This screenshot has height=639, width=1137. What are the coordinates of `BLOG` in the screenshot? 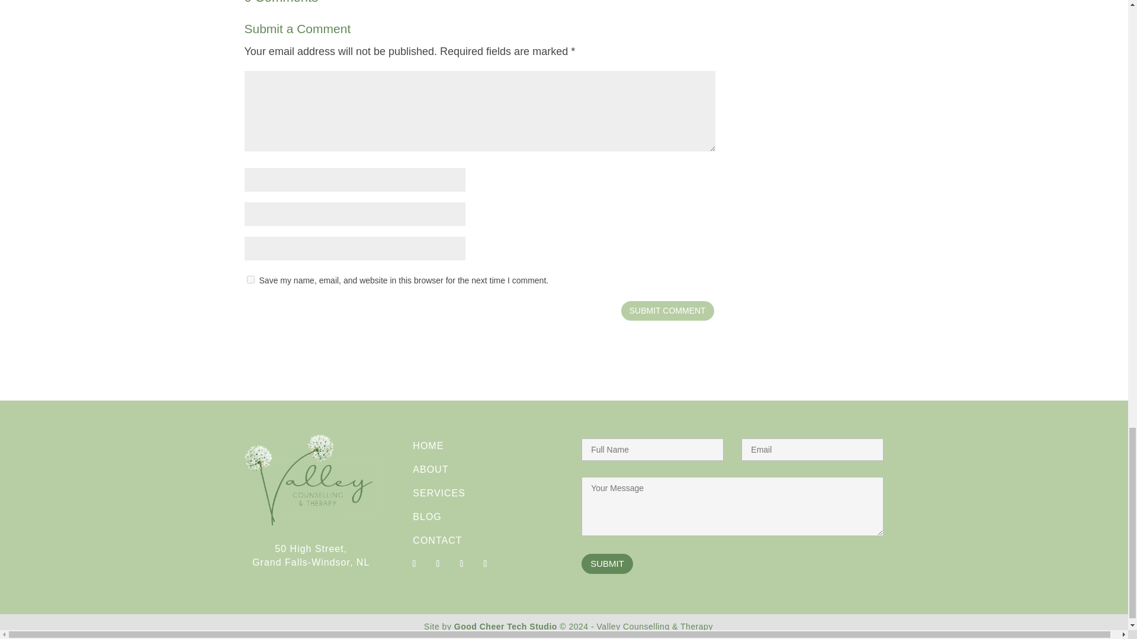 It's located at (426, 517).